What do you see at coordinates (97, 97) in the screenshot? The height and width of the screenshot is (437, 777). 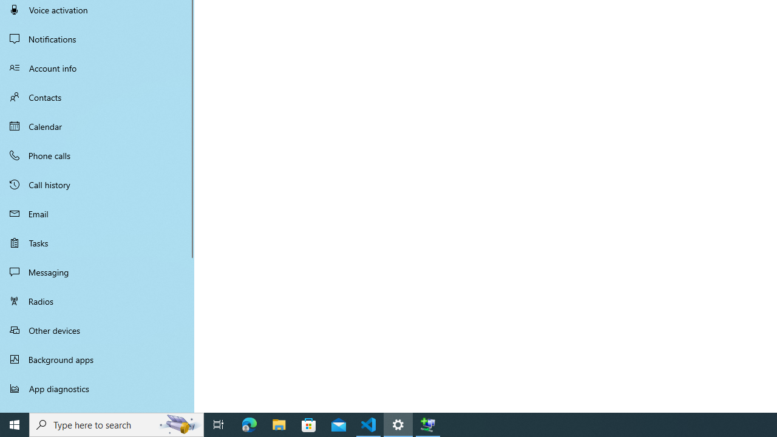 I see `Contacts` at bounding box center [97, 97].